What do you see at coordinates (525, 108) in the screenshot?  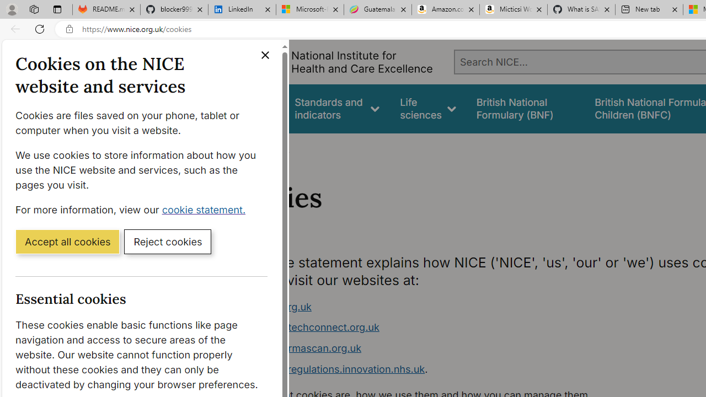 I see `false` at bounding box center [525, 108].